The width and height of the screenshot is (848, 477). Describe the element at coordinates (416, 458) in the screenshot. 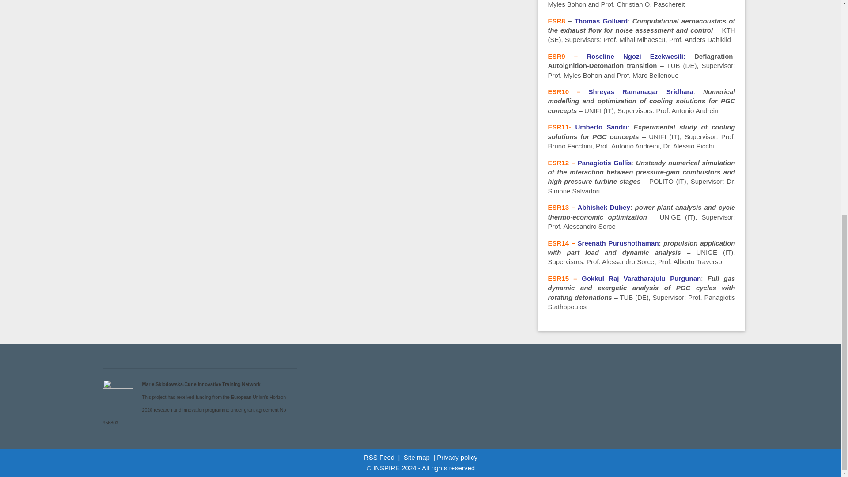

I see `Site map` at that location.